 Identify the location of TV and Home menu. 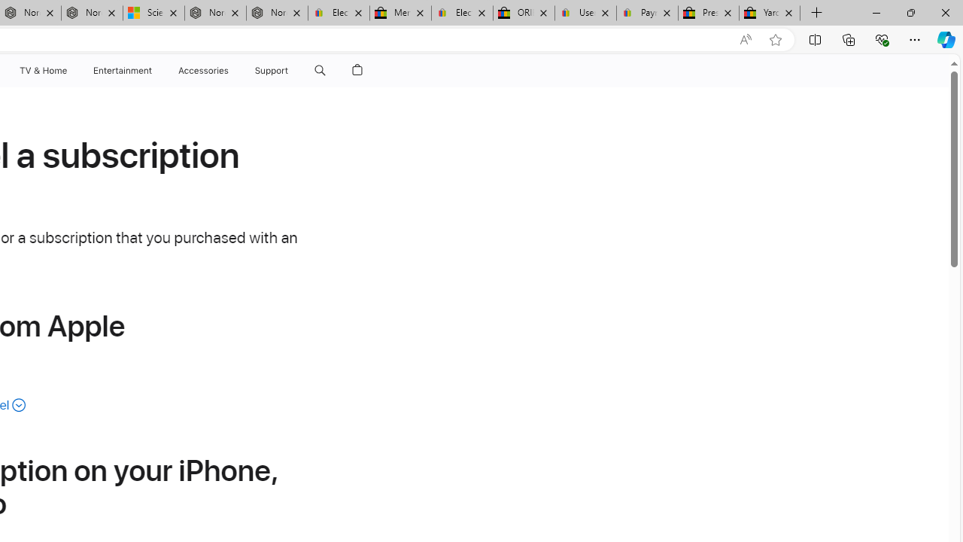
(69, 71).